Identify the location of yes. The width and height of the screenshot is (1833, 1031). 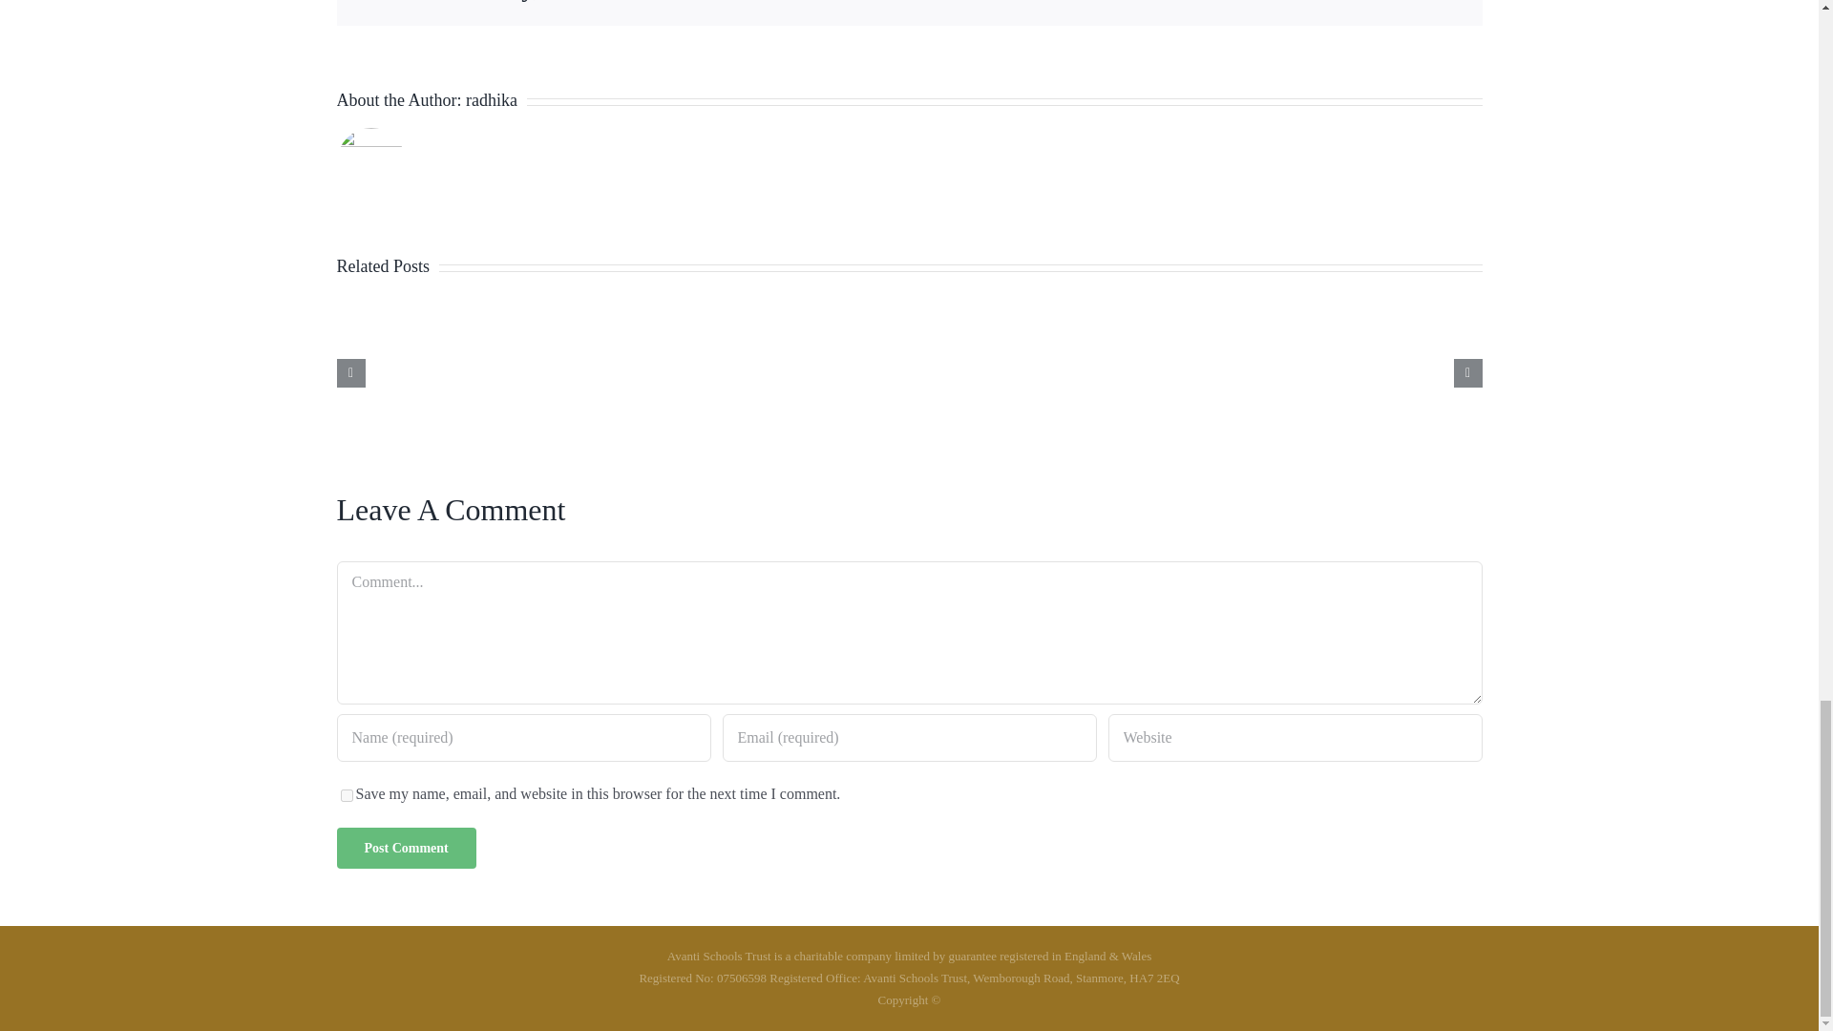
(346, 796).